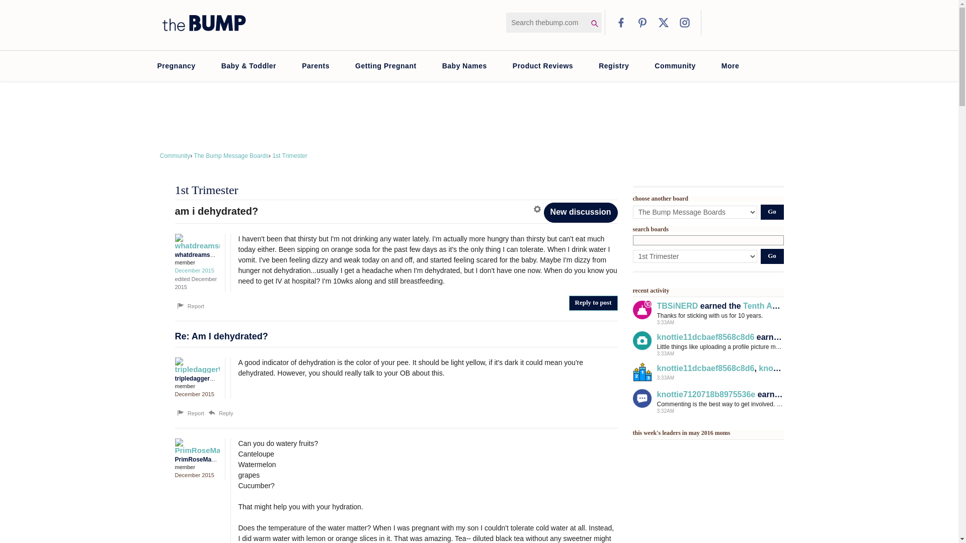  What do you see at coordinates (194, 475) in the screenshot?
I see `December 29, 2015 10:22PM` at bounding box center [194, 475].